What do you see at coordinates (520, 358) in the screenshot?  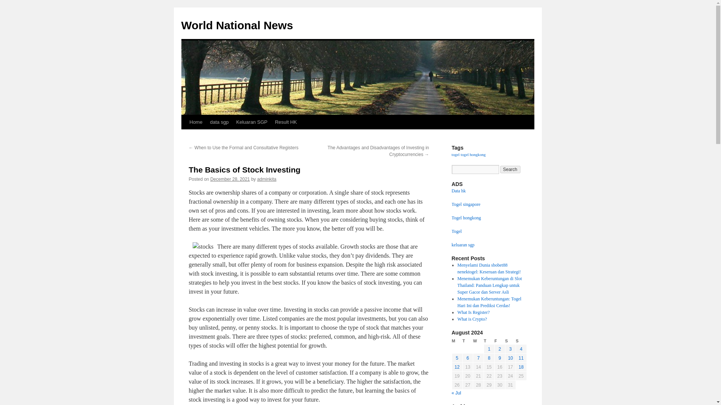 I see `11` at bounding box center [520, 358].